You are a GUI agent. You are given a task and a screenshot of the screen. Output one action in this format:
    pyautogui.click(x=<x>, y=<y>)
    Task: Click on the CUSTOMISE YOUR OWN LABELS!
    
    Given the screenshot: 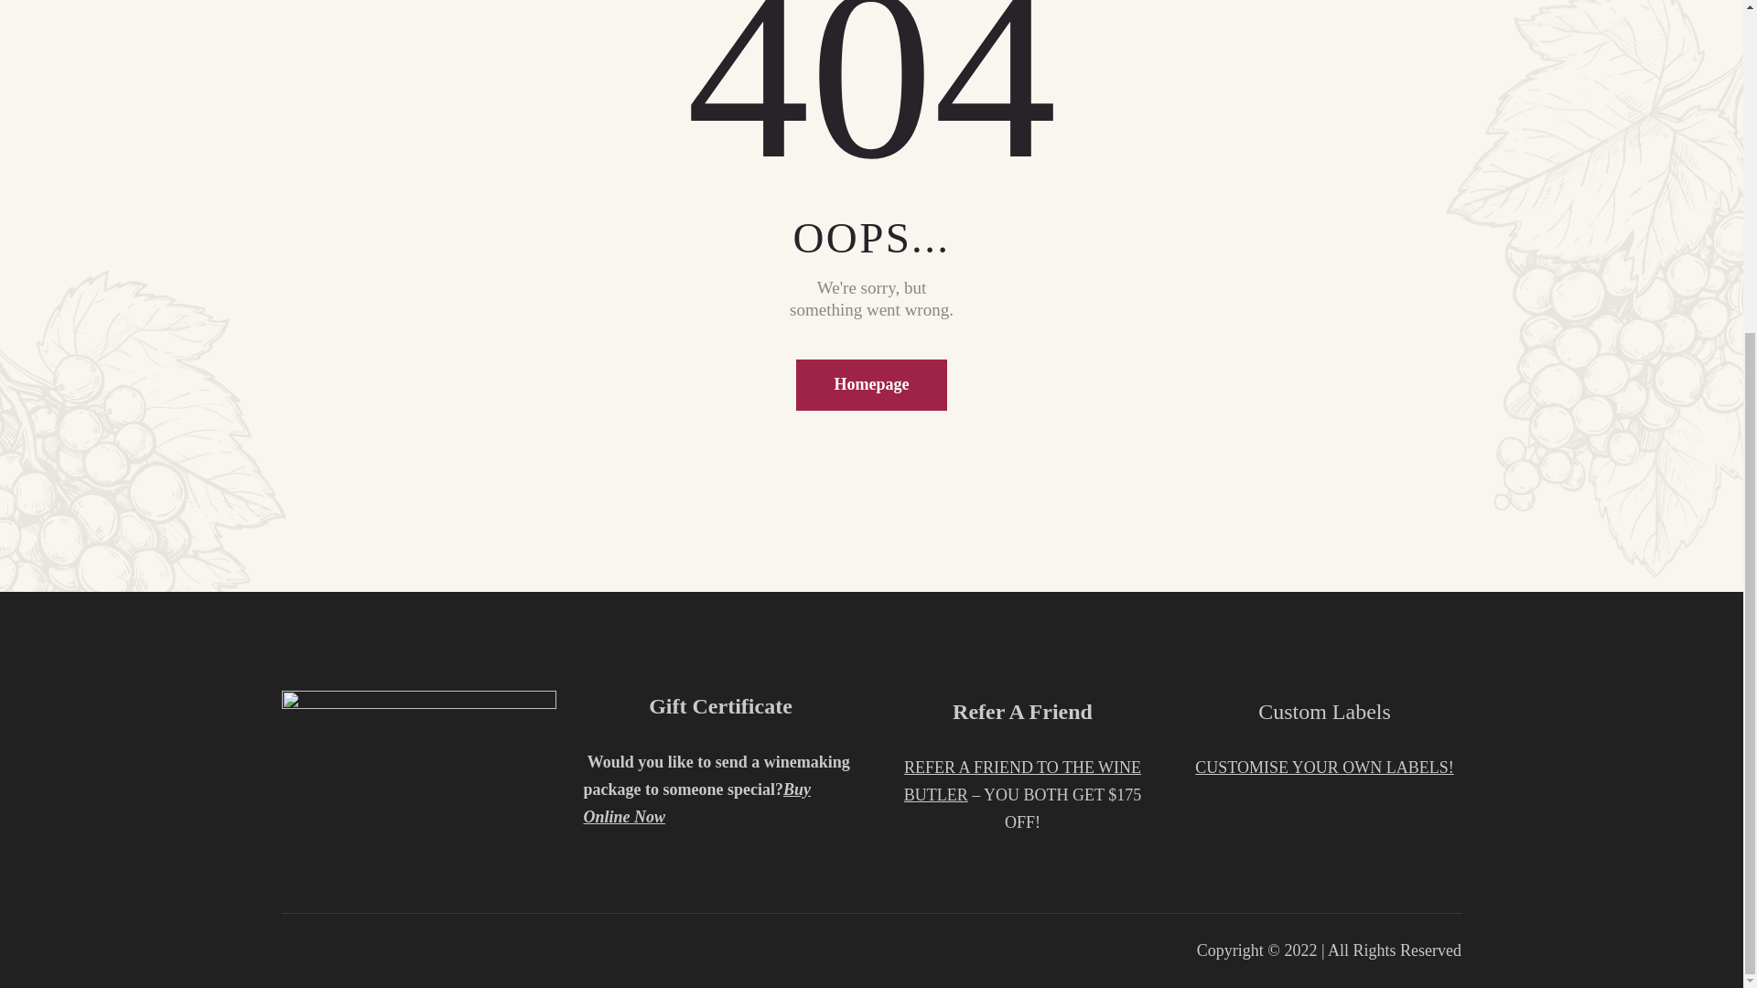 What is the action you would take?
    pyautogui.click(x=1324, y=767)
    